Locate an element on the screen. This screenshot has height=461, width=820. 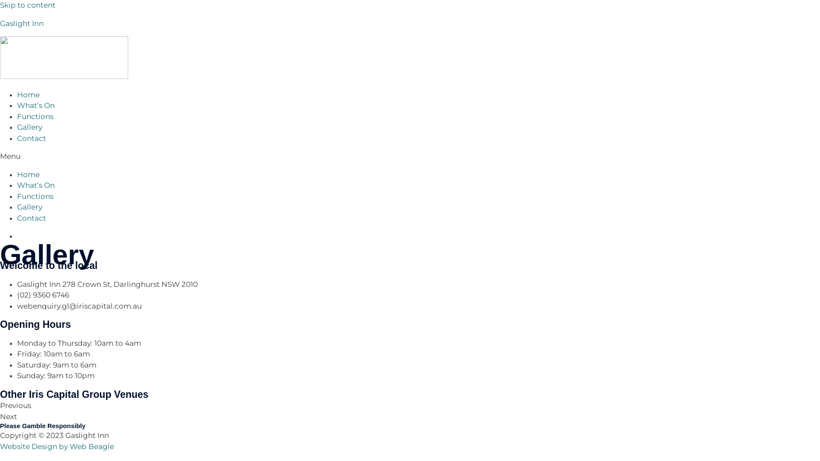
Functions is located at coordinates (35, 116).